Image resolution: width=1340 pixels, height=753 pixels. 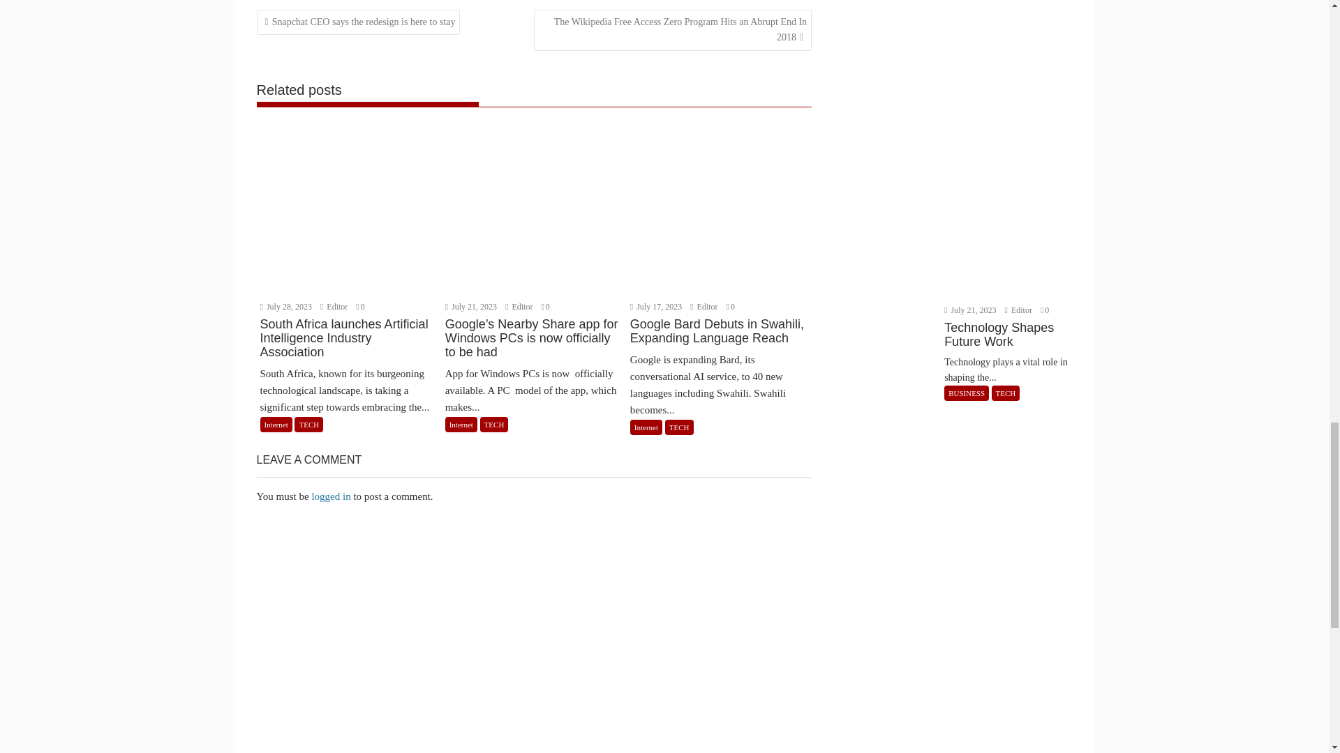 I want to click on Editor, so click(x=519, y=307).